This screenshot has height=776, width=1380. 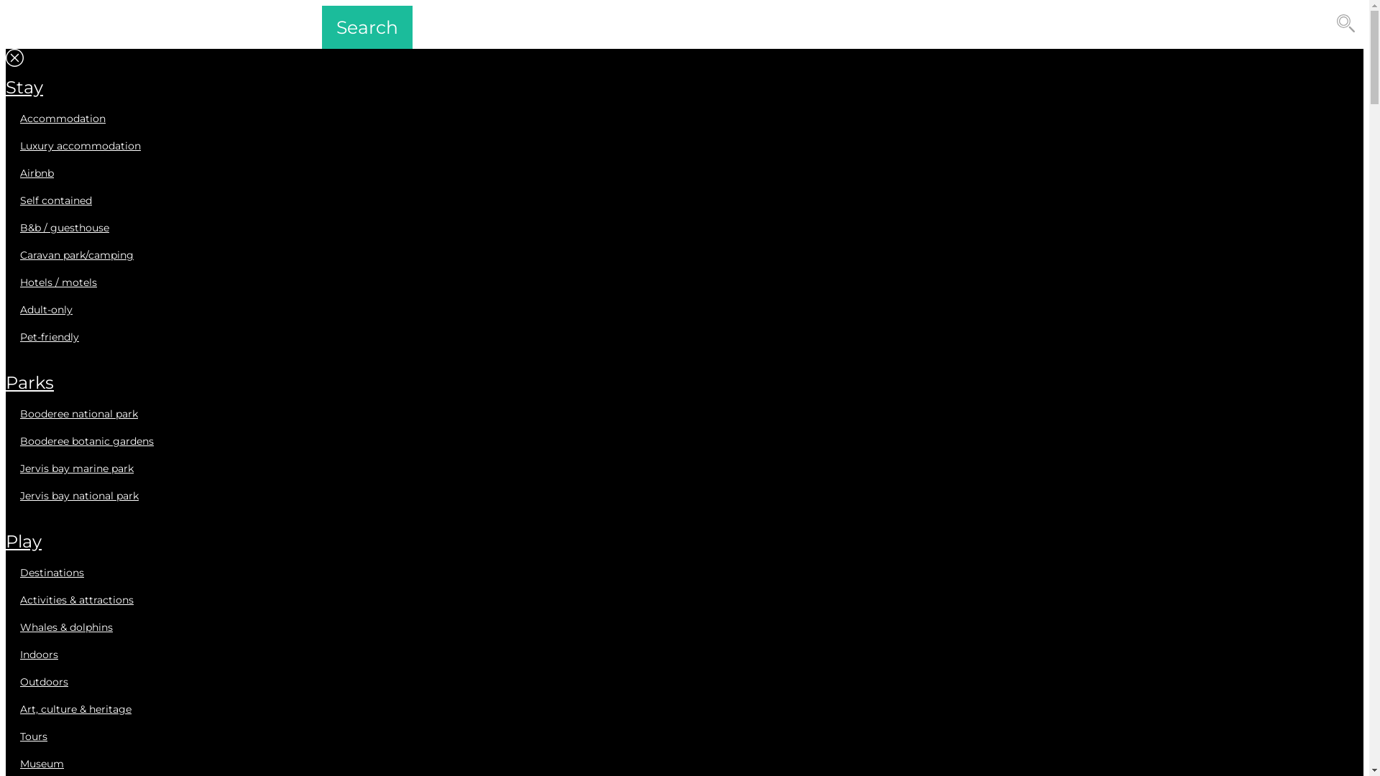 What do you see at coordinates (66, 627) in the screenshot?
I see `whales & dolphins` at bounding box center [66, 627].